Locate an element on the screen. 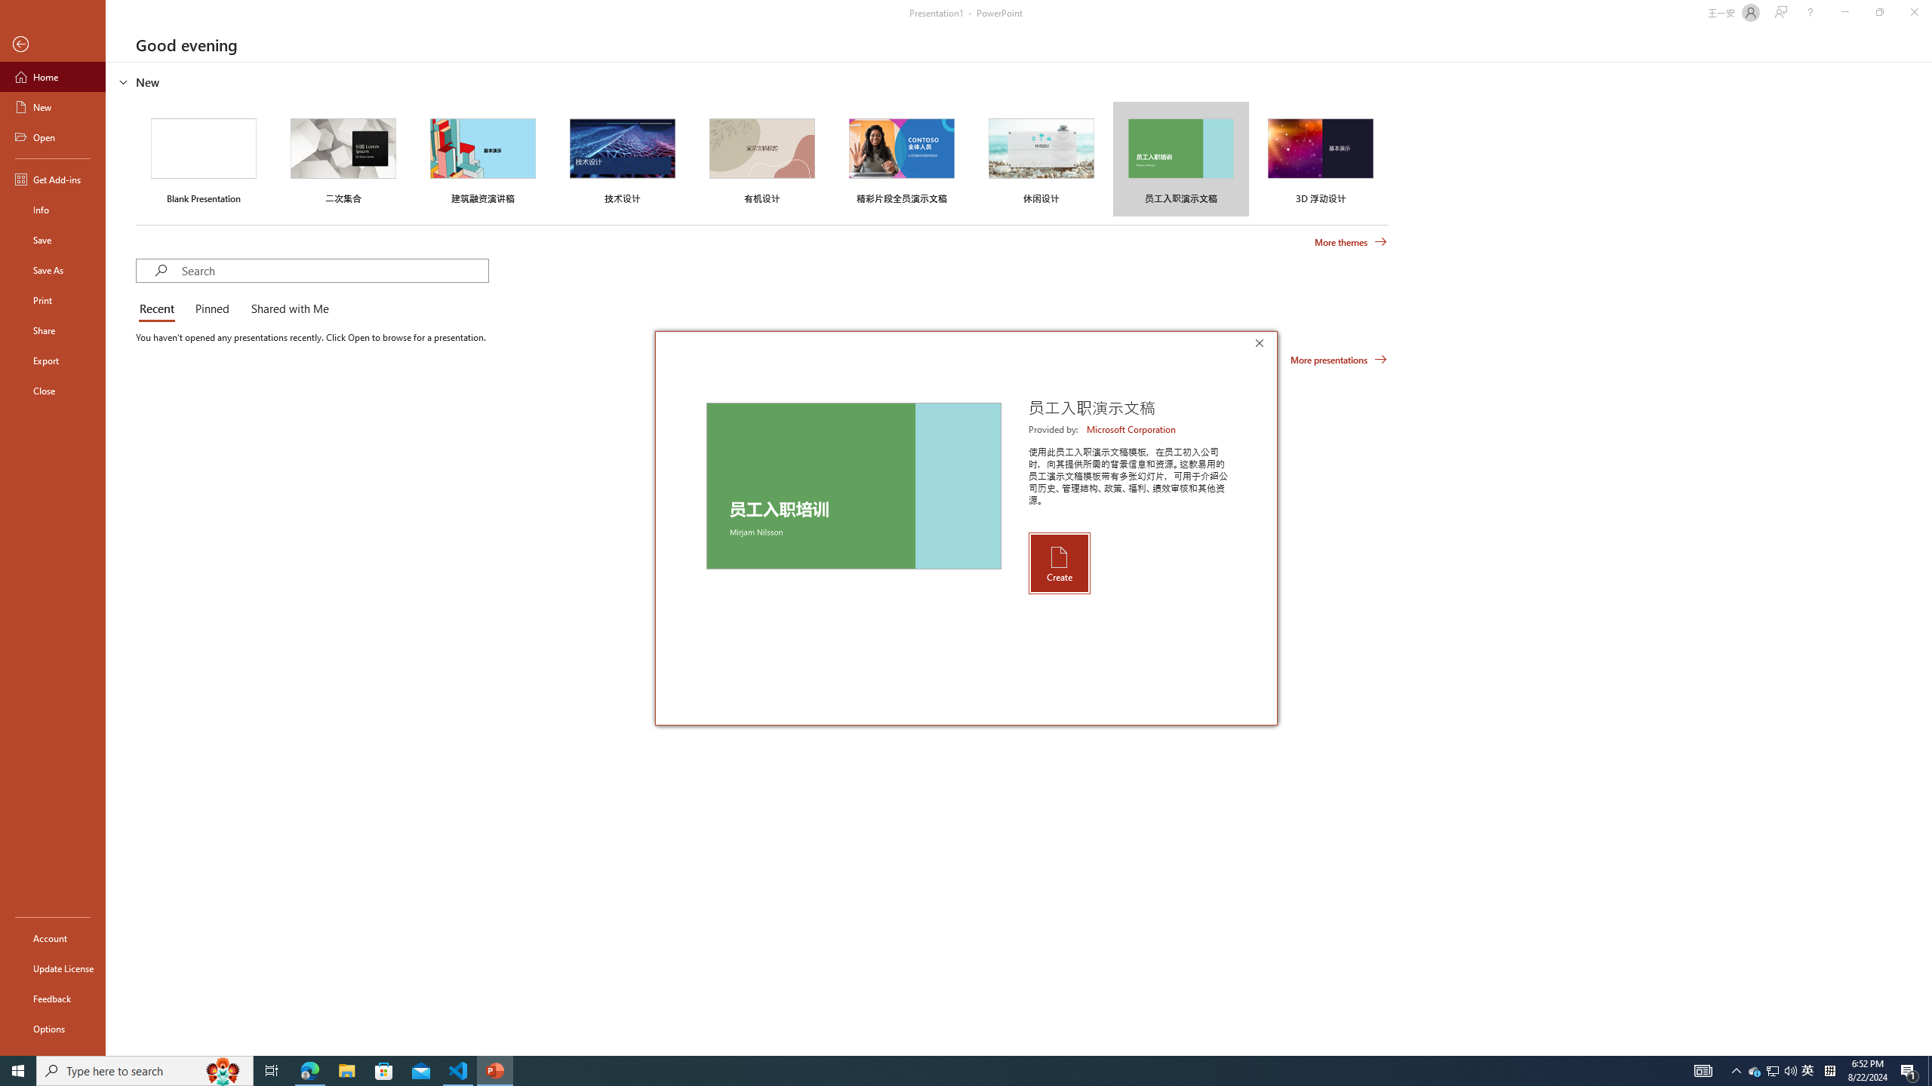 The height and width of the screenshot is (1086, 1932). Save As is located at coordinates (53, 270).